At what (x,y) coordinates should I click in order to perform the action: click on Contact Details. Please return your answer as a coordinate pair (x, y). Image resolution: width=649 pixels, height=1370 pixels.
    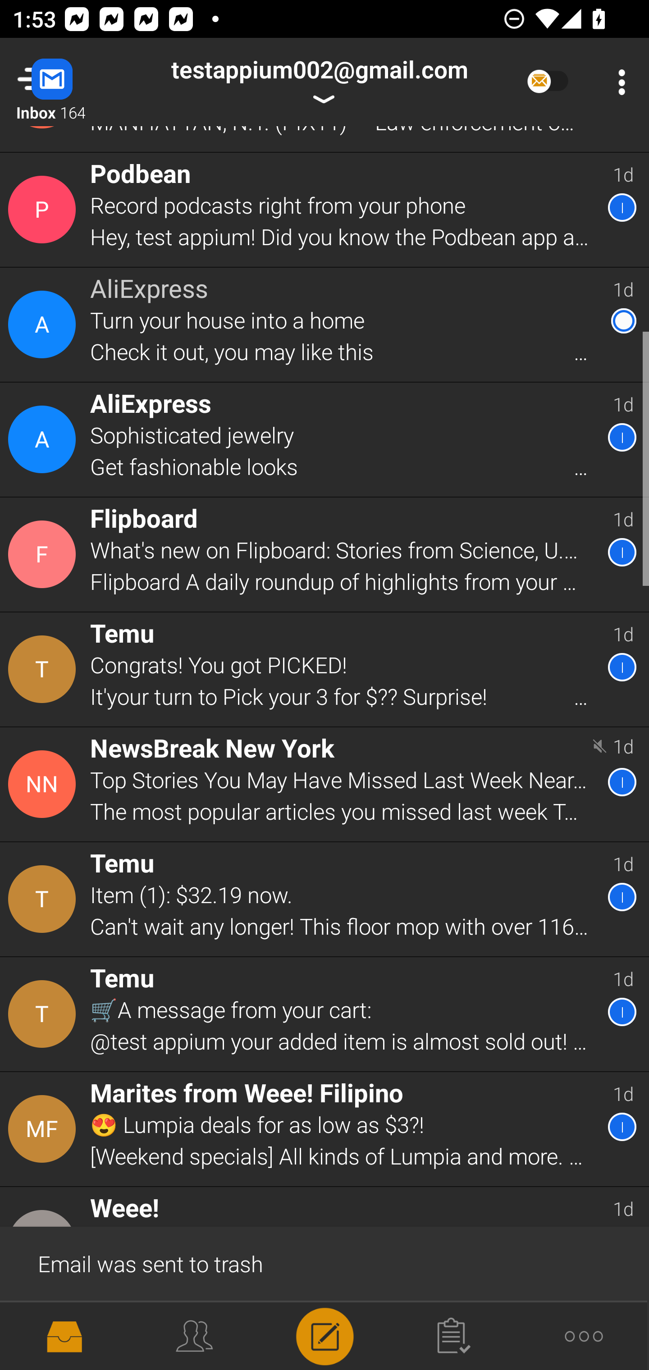
    Looking at the image, I should click on (44, 1014).